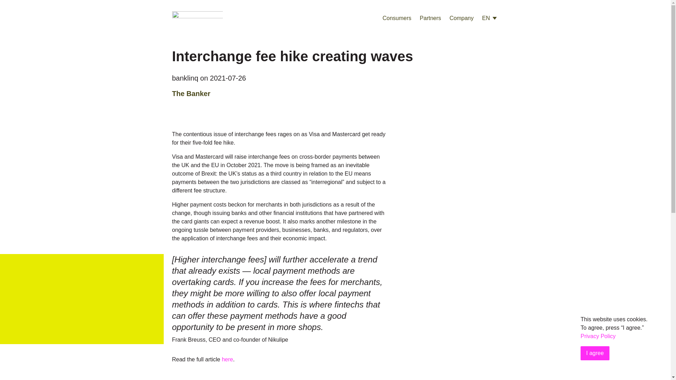 The width and height of the screenshot is (676, 380). Describe the element at coordinates (227, 360) in the screenshot. I see `here` at that location.